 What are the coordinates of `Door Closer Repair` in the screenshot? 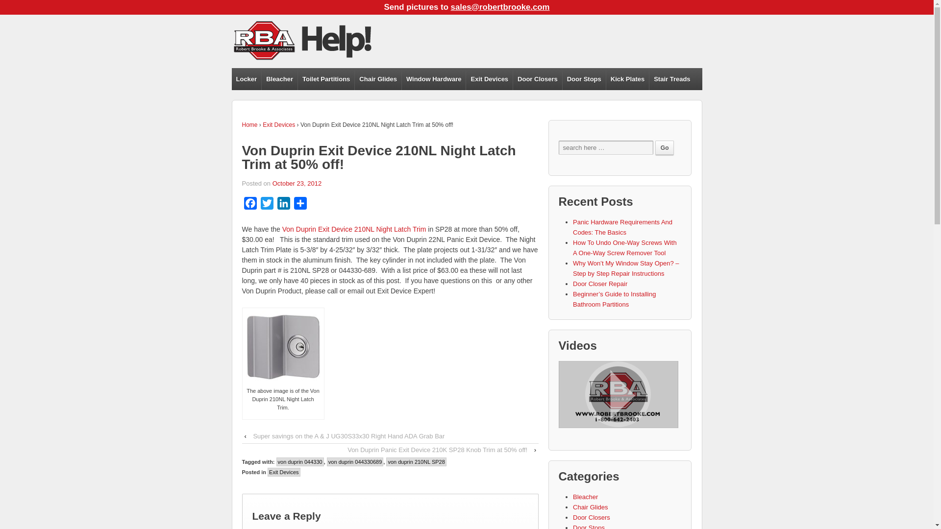 It's located at (600, 284).